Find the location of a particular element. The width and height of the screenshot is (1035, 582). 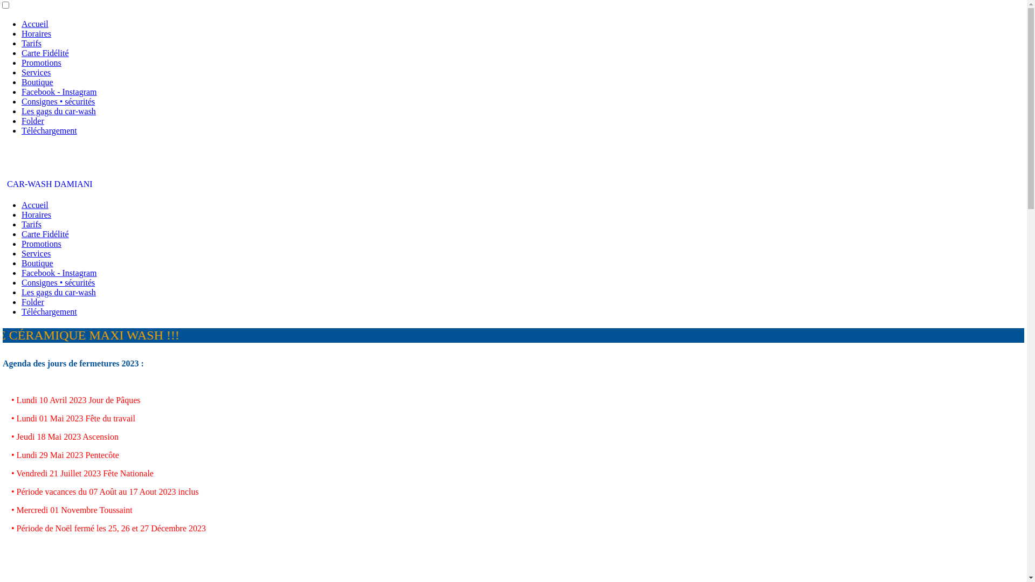

Facebook - Instagram is located at coordinates (59, 92).